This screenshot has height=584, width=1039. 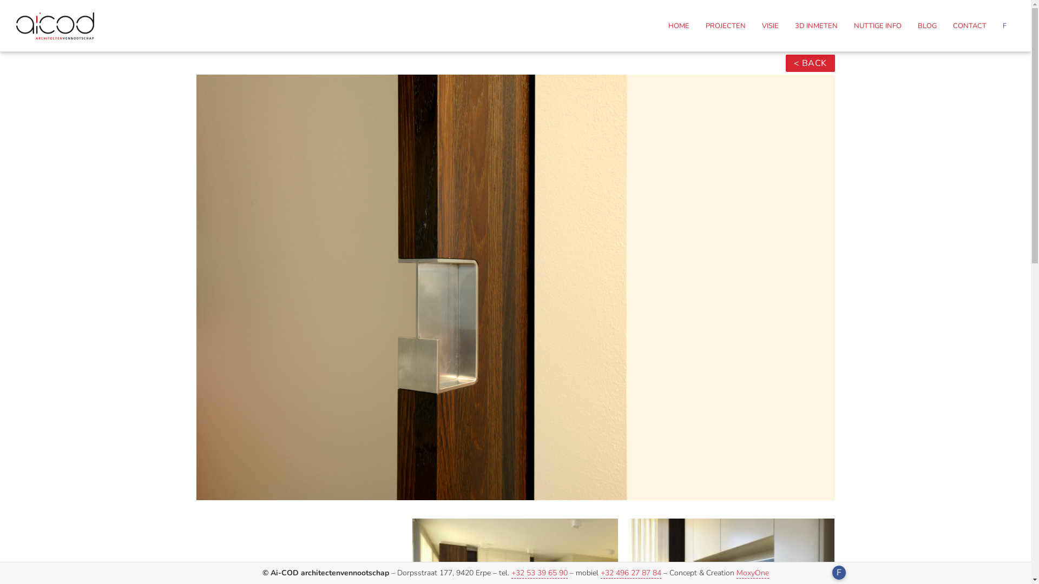 I want to click on CONTACT, so click(x=970, y=26).